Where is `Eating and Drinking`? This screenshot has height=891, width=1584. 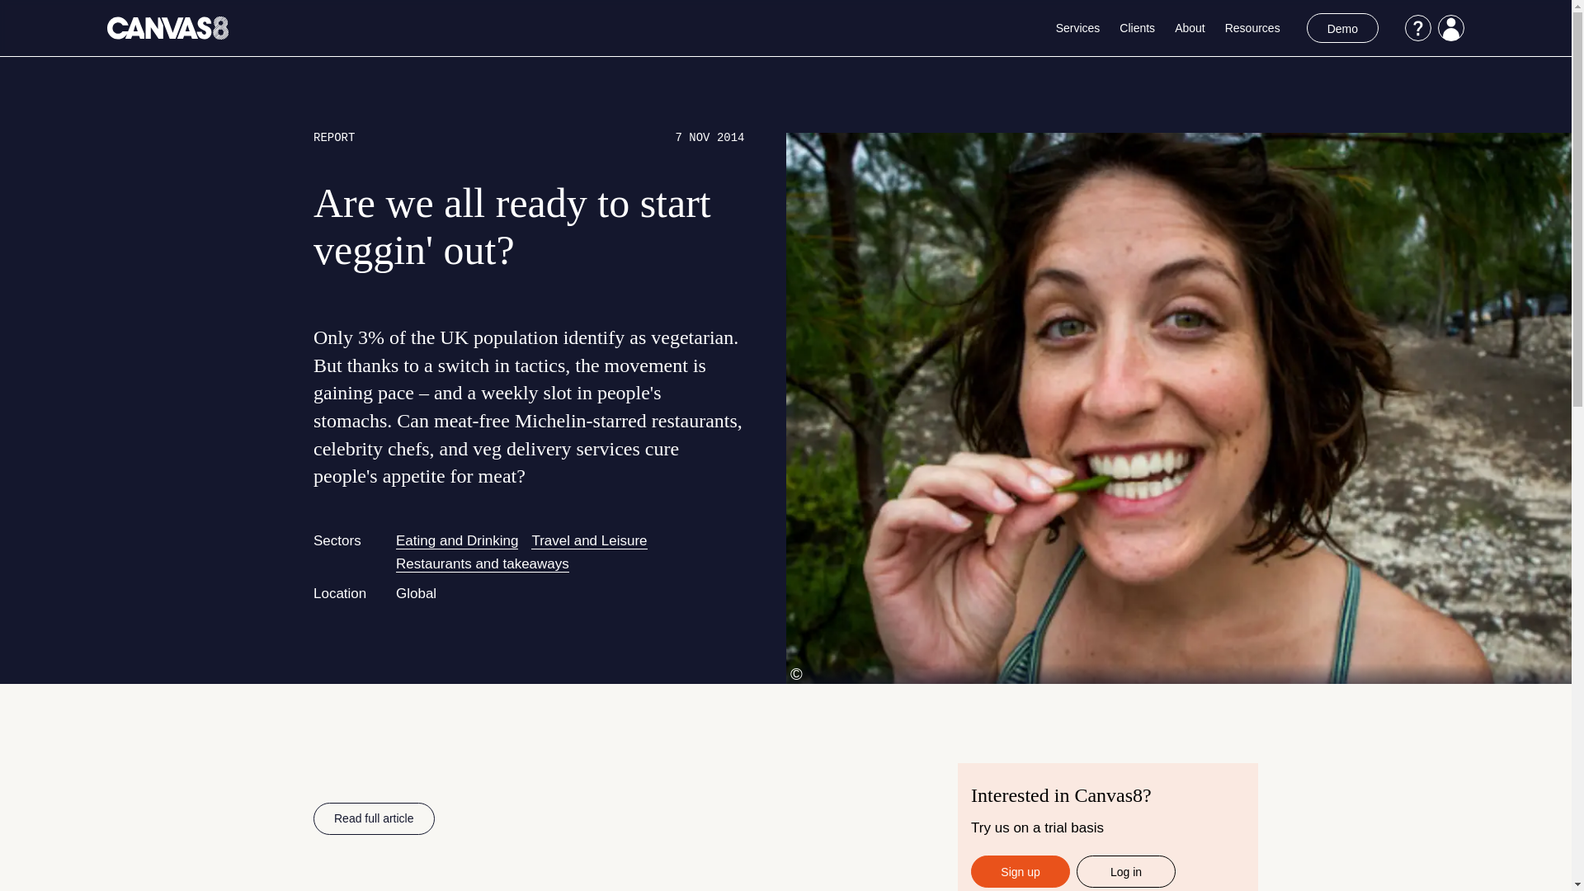 Eating and Drinking is located at coordinates (457, 541).